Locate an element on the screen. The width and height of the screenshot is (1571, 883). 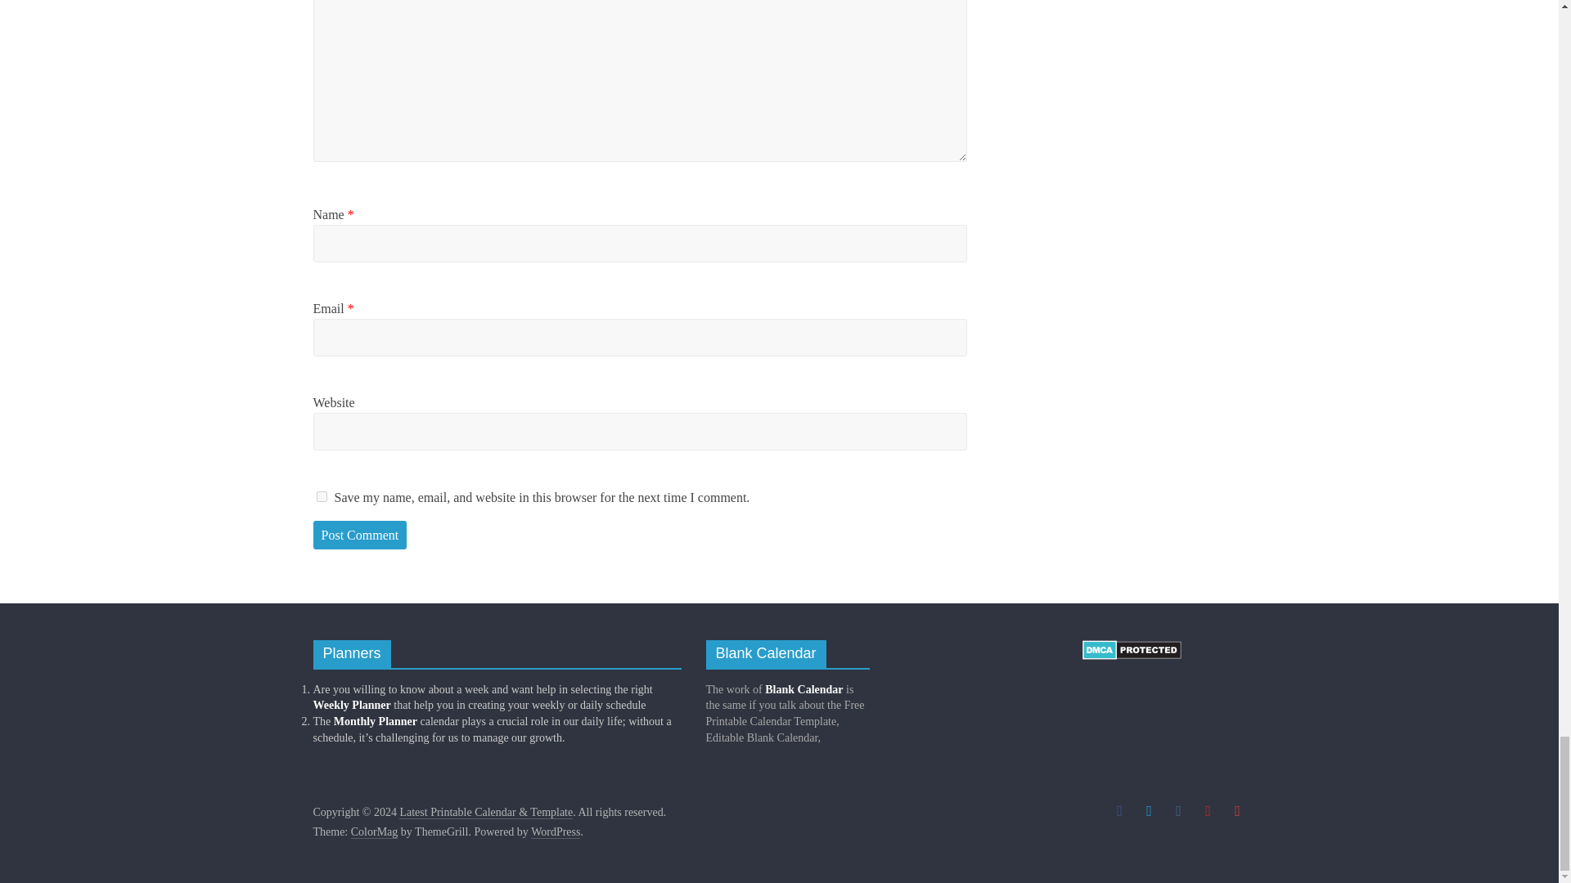
Post Comment is located at coordinates (360, 535).